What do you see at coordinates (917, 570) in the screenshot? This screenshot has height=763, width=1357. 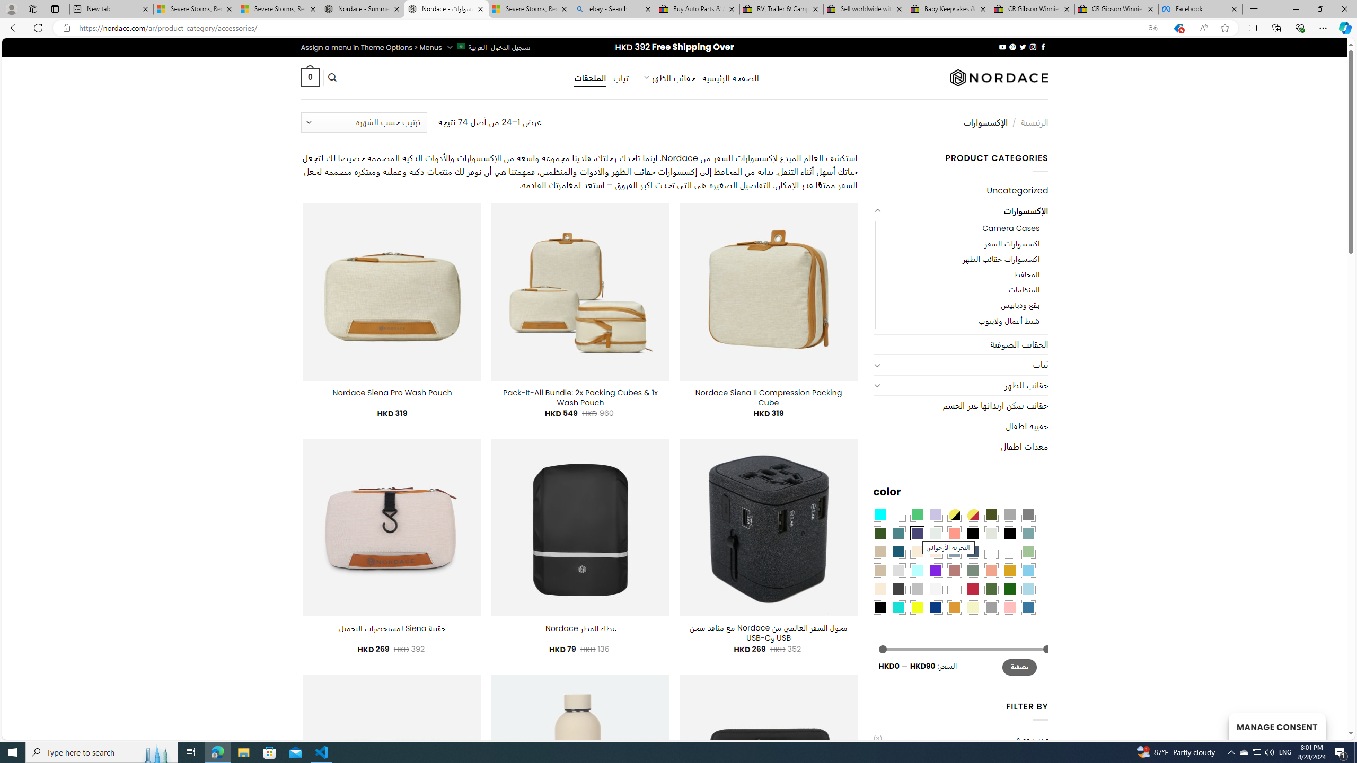 I see `Mint` at bounding box center [917, 570].